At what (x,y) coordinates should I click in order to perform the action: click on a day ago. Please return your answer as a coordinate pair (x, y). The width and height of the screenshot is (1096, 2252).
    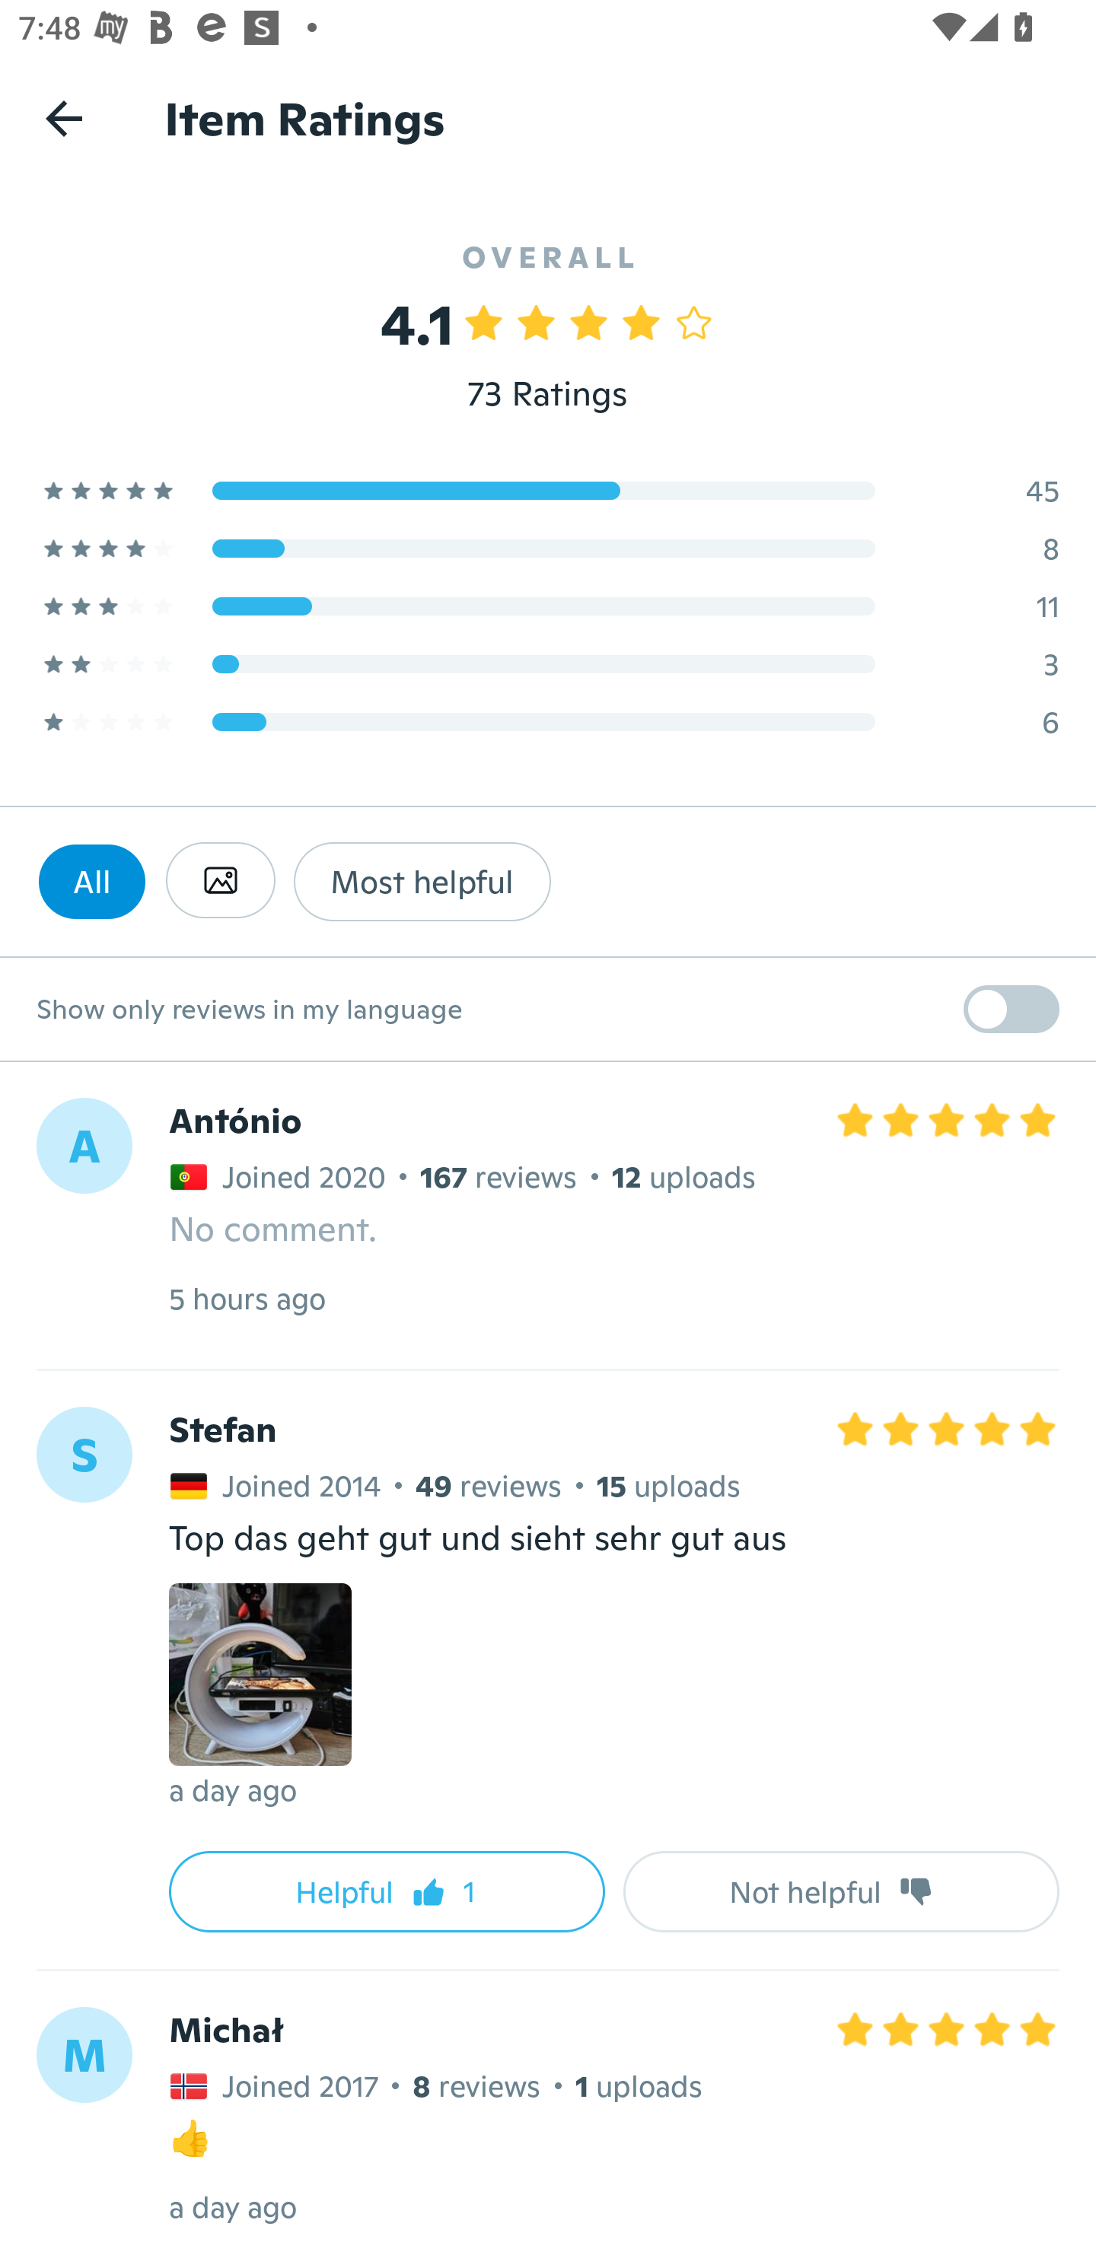
    Looking at the image, I should click on (233, 1789).